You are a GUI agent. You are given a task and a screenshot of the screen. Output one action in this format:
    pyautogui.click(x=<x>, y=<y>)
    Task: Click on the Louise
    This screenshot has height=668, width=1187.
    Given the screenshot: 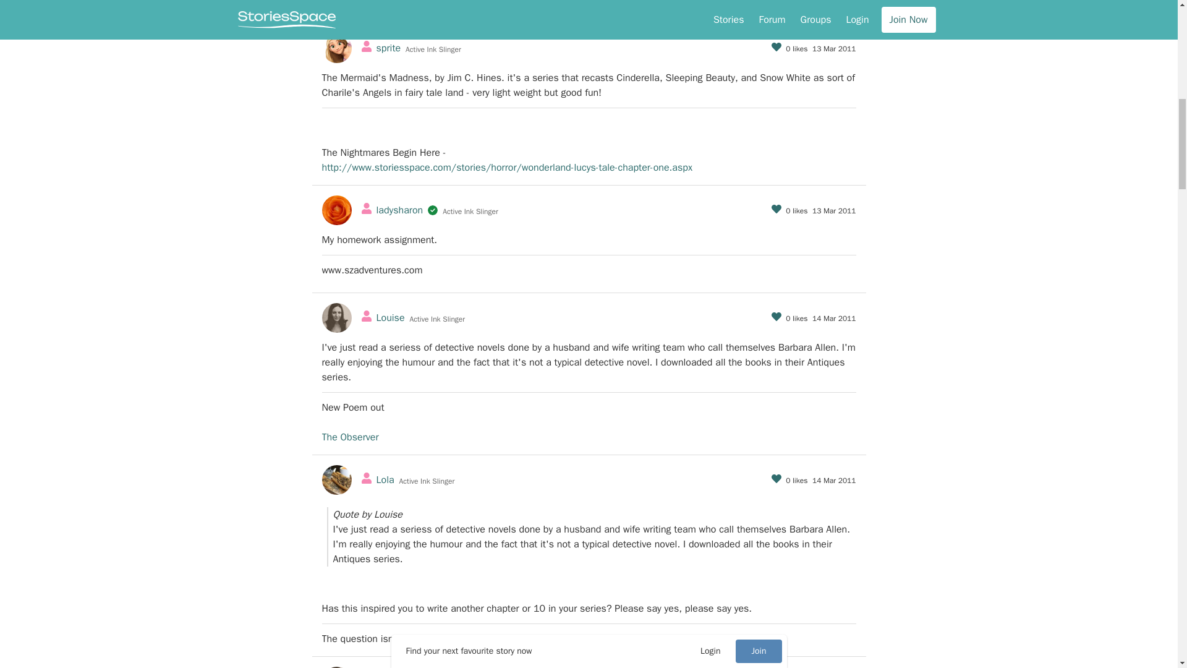 What is the action you would take?
    pyautogui.click(x=390, y=318)
    